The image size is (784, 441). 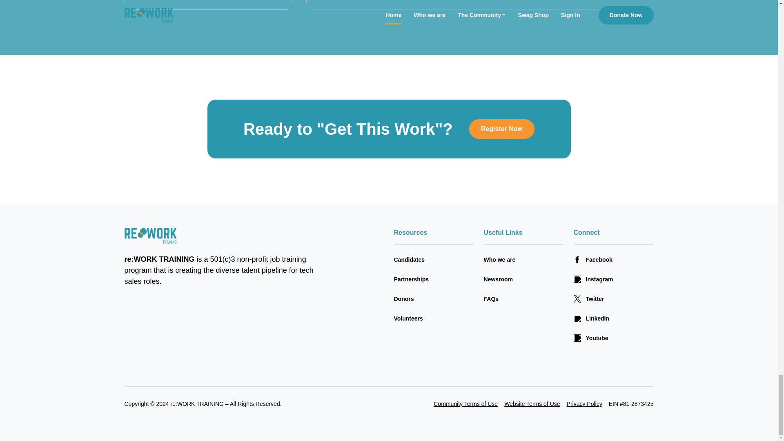 What do you see at coordinates (613, 260) in the screenshot?
I see `Facebook` at bounding box center [613, 260].